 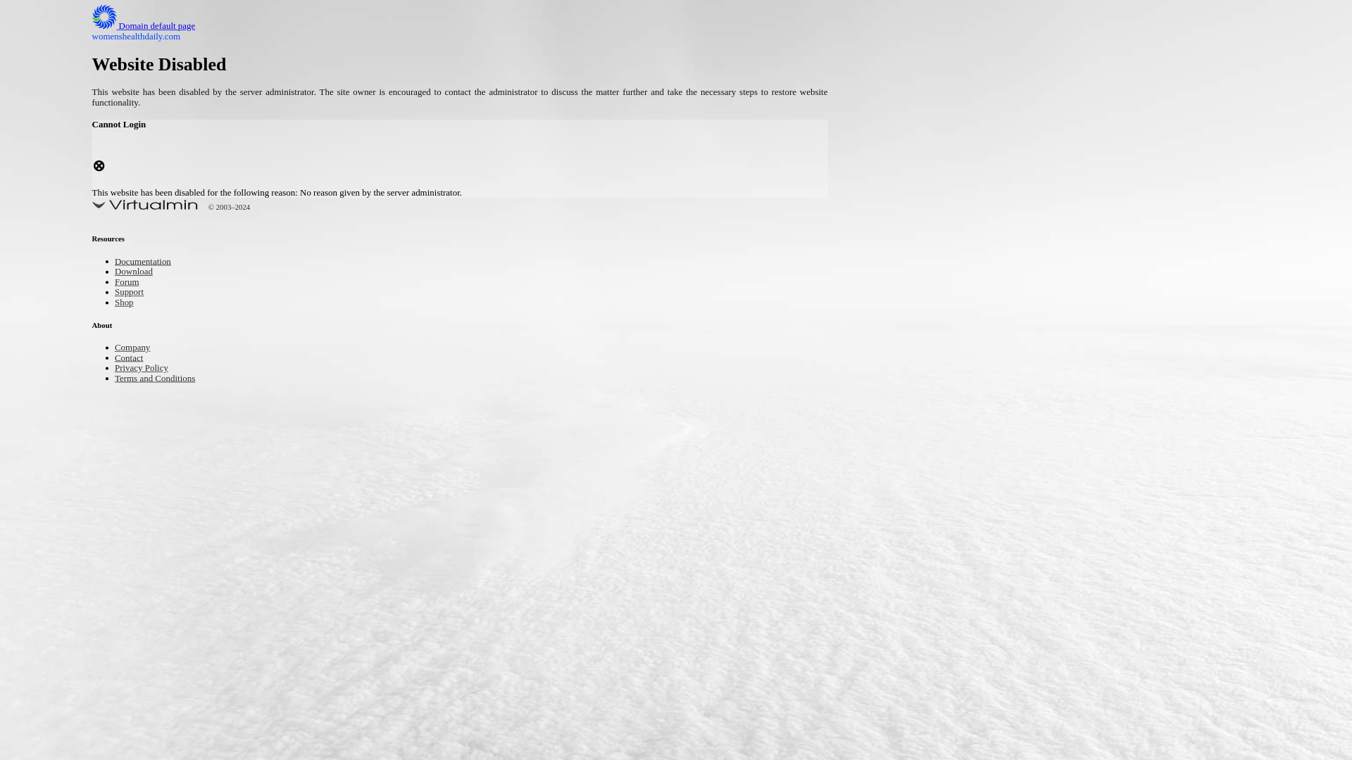 What do you see at coordinates (132, 293) in the screenshot?
I see `Support` at bounding box center [132, 293].